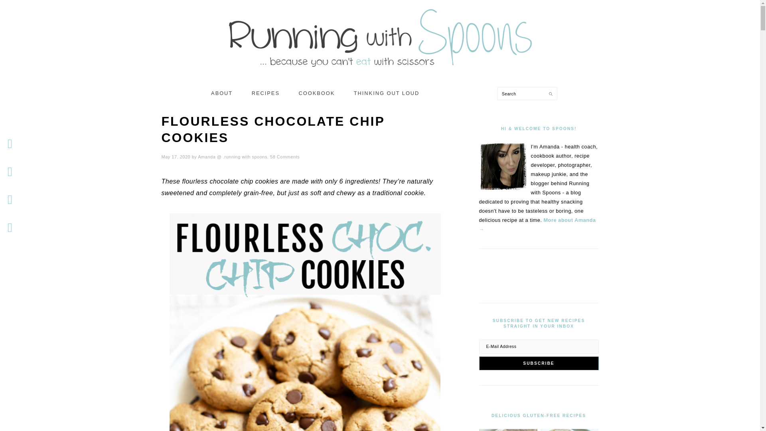 The height and width of the screenshot is (431, 766). I want to click on . running with spoons ., so click(380, 70).